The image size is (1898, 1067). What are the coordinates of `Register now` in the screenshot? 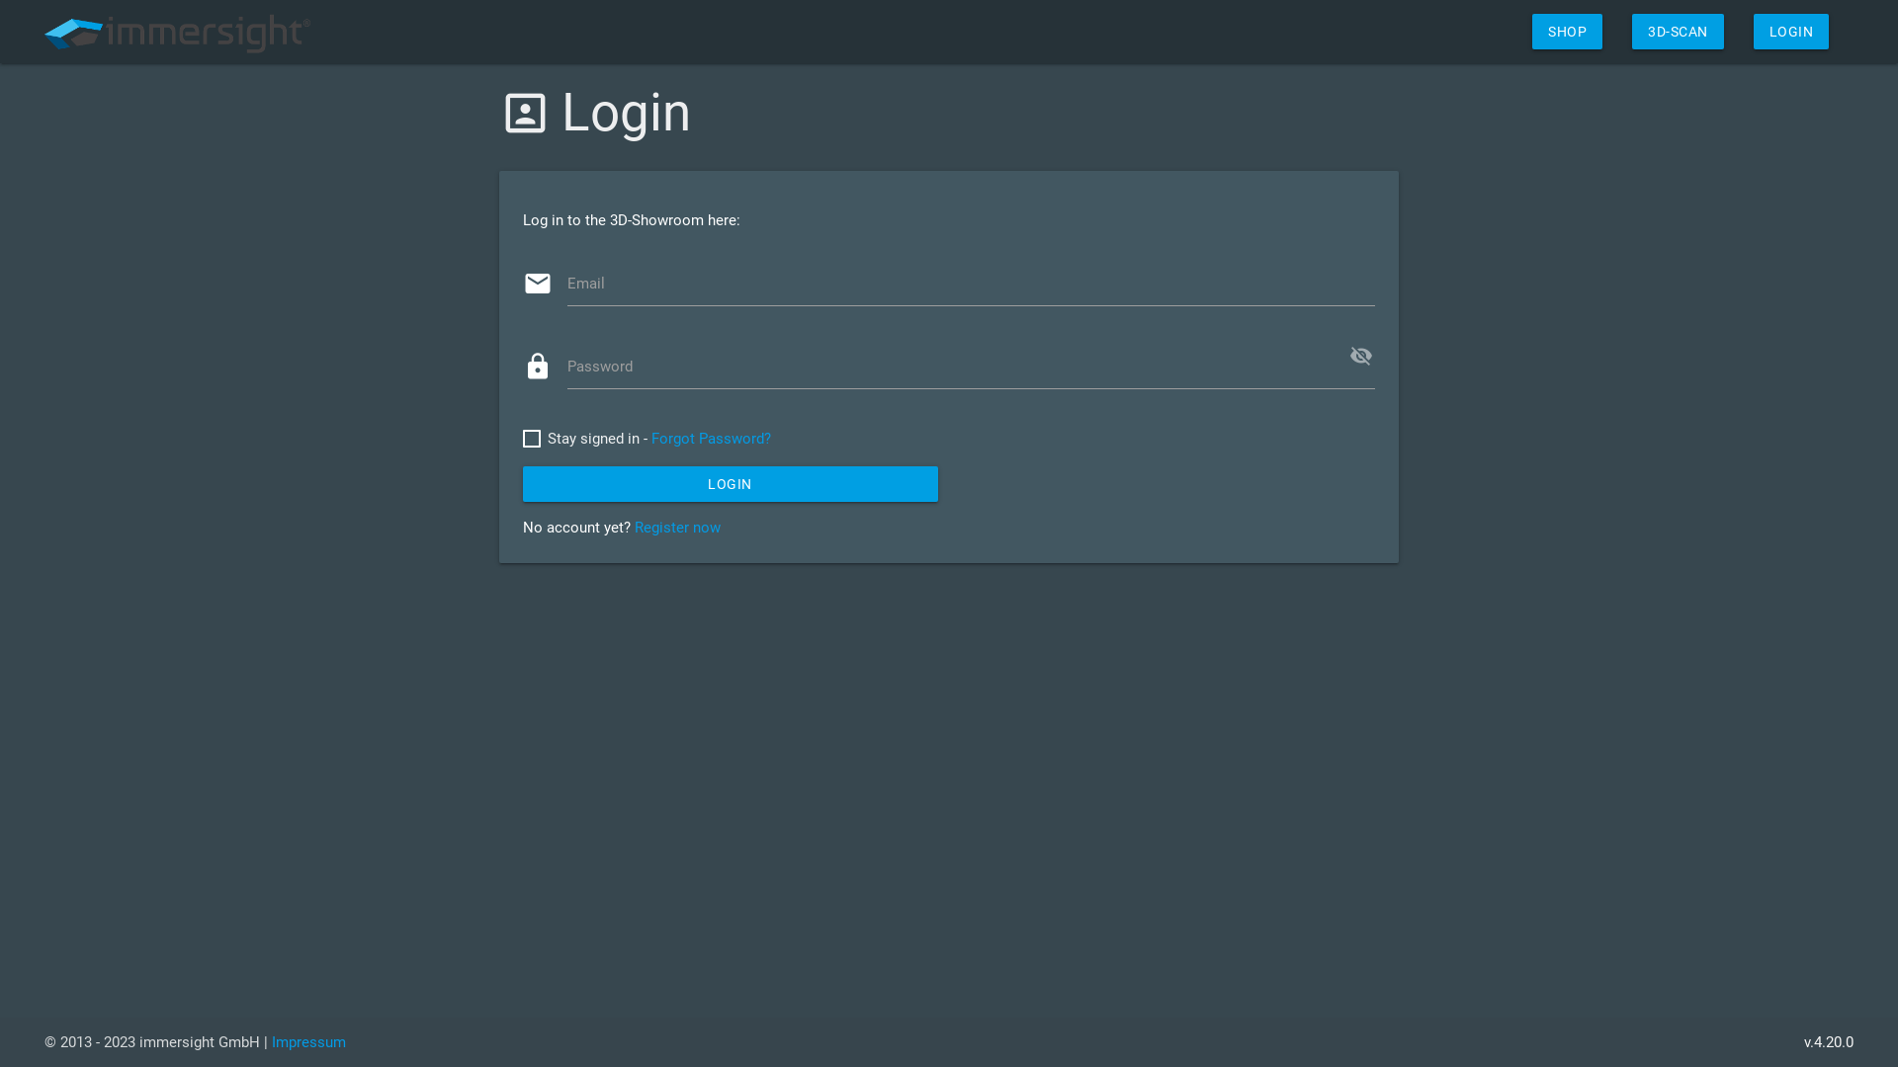 It's located at (678, 528).